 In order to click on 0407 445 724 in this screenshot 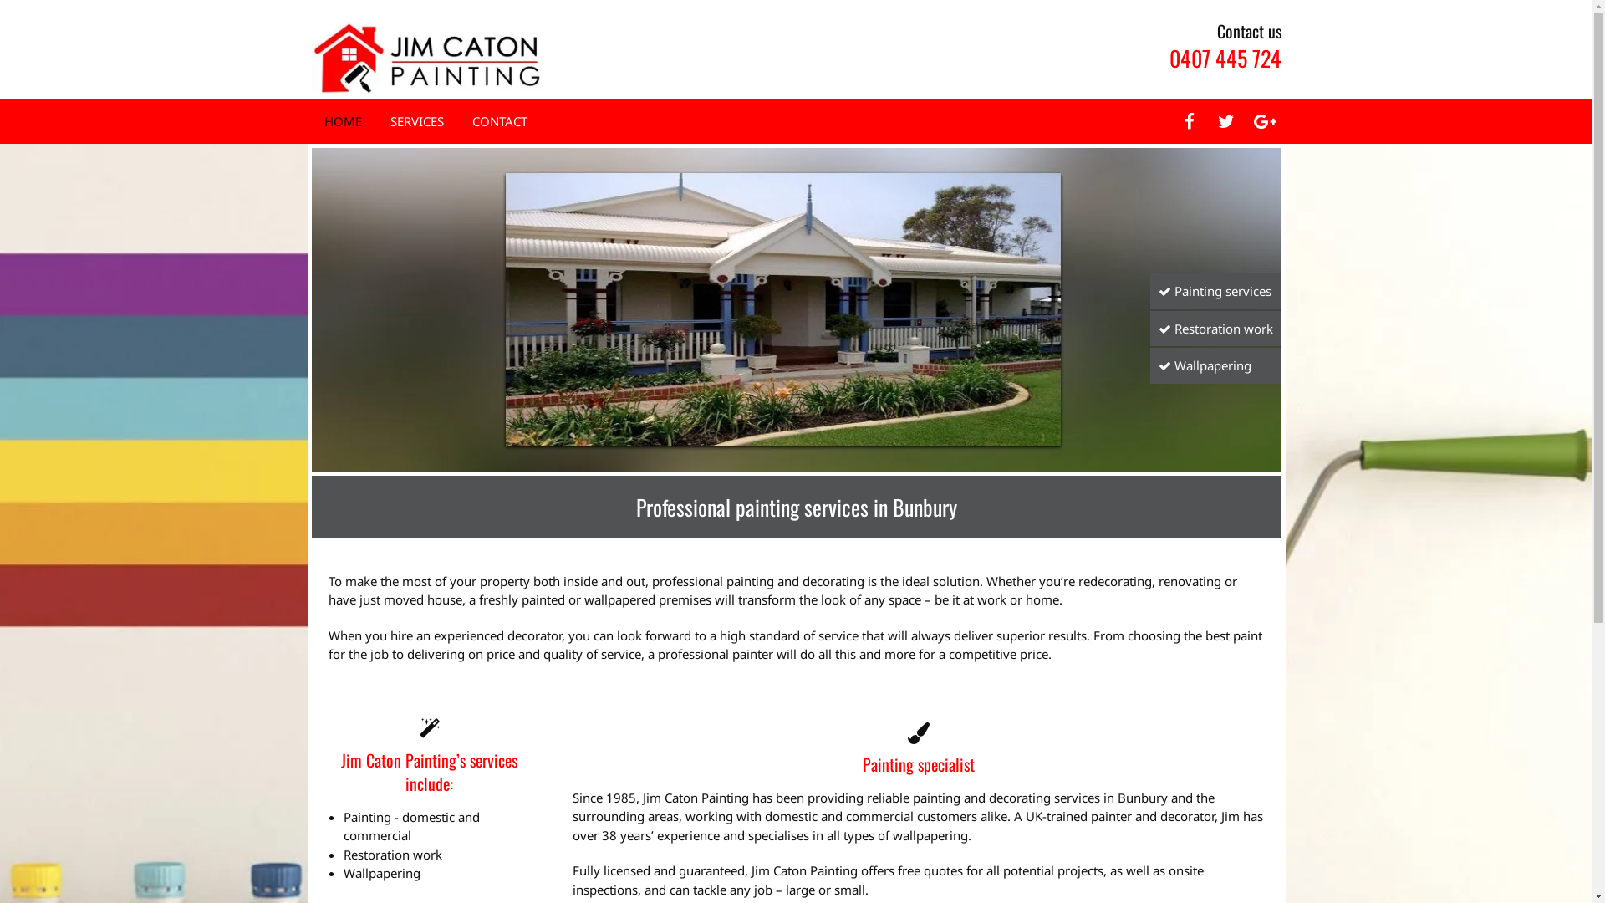, I will do `click(1225, 59)`.